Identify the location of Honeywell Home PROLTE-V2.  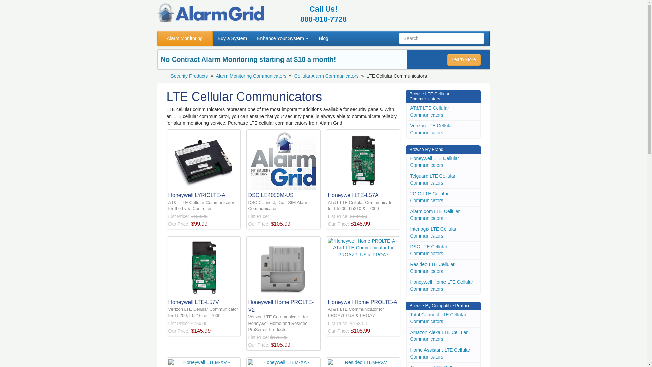
(283, 276).